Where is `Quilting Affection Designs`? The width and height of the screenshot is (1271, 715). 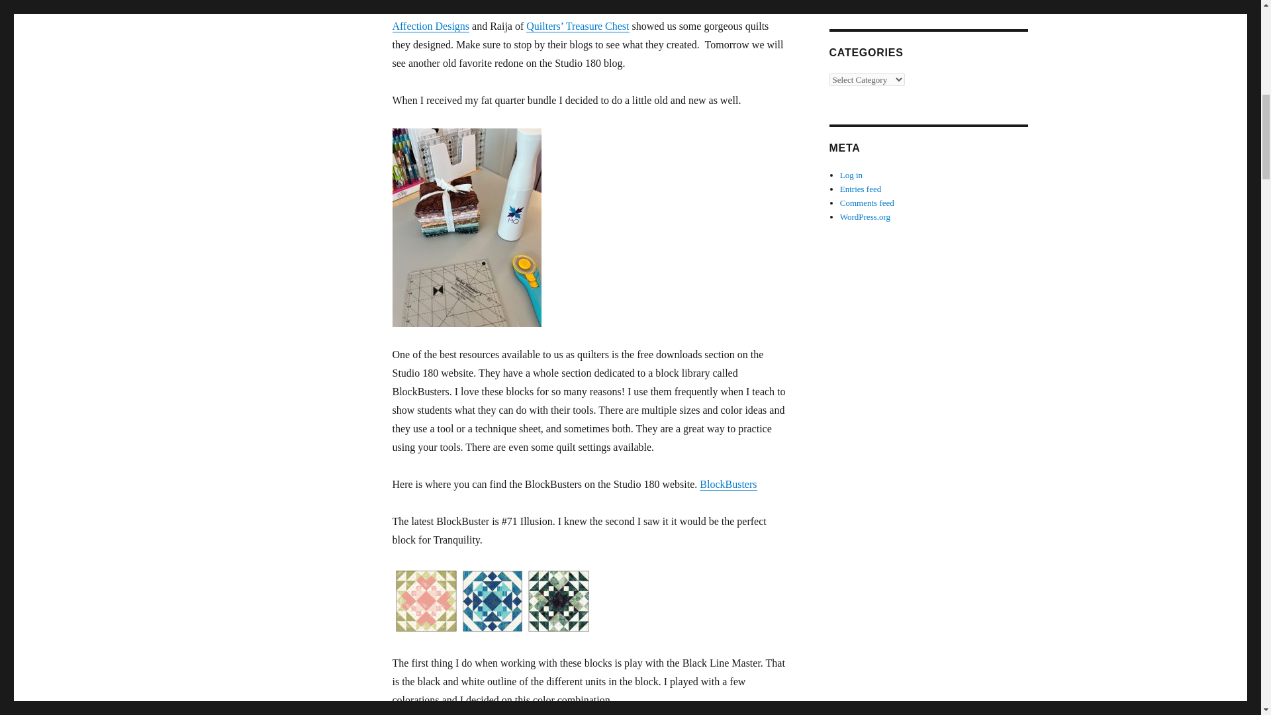 Quilting Affection Designs is located at coordinates (584, 17).